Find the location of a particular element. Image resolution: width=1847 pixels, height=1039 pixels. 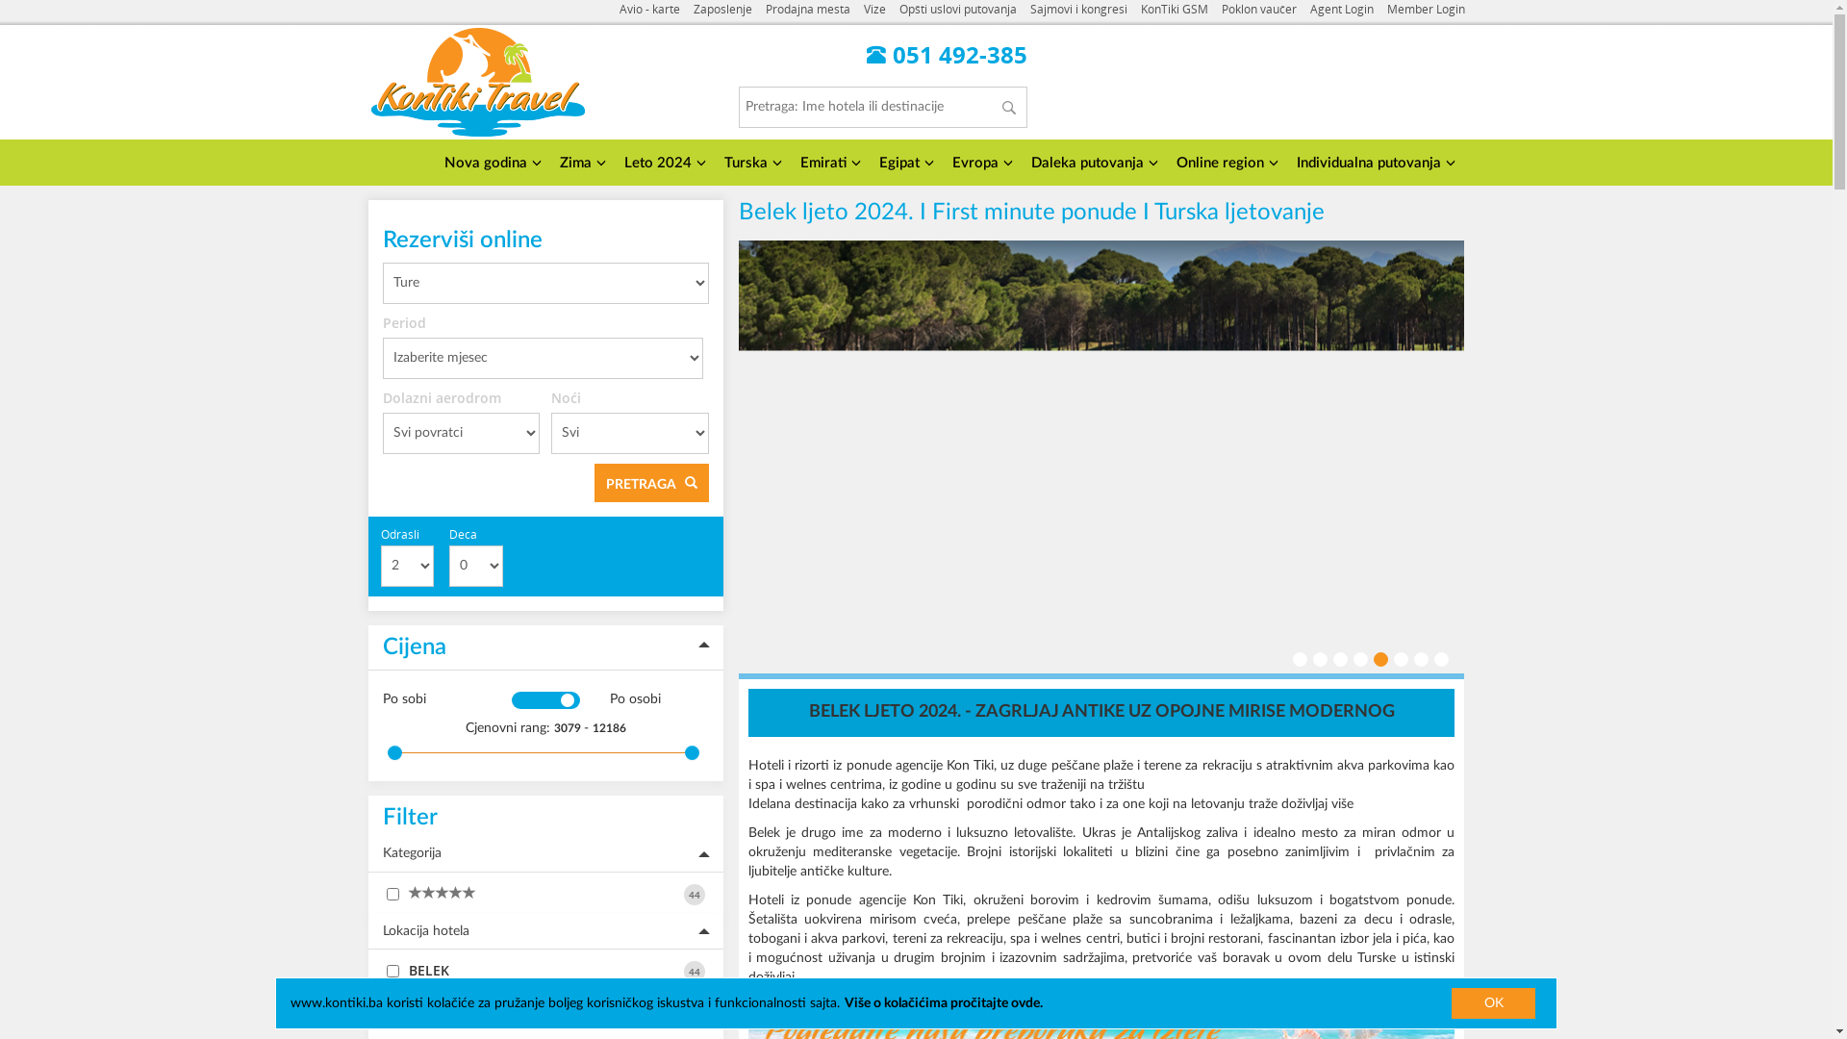

KonTiki GSM is located at coordinates (1175, 10).